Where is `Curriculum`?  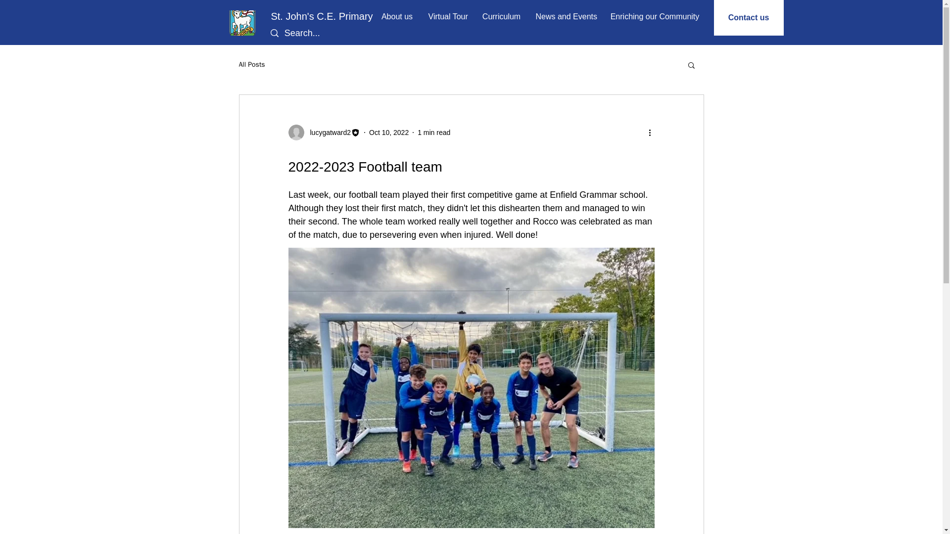 Curriculum is located at coordinates (502, 16).